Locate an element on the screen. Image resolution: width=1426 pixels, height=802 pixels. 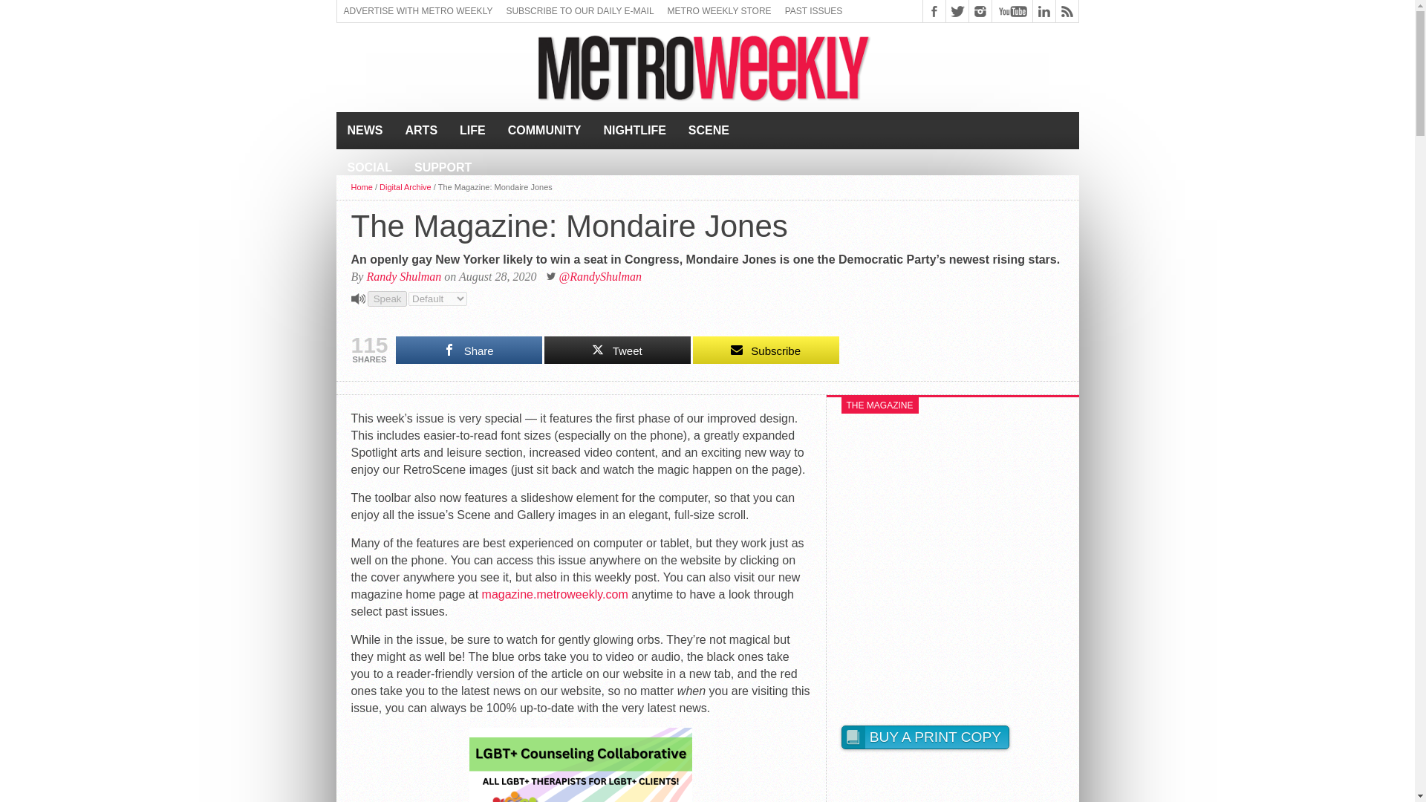
3rd party ad content is located at coordinates (986, 68).